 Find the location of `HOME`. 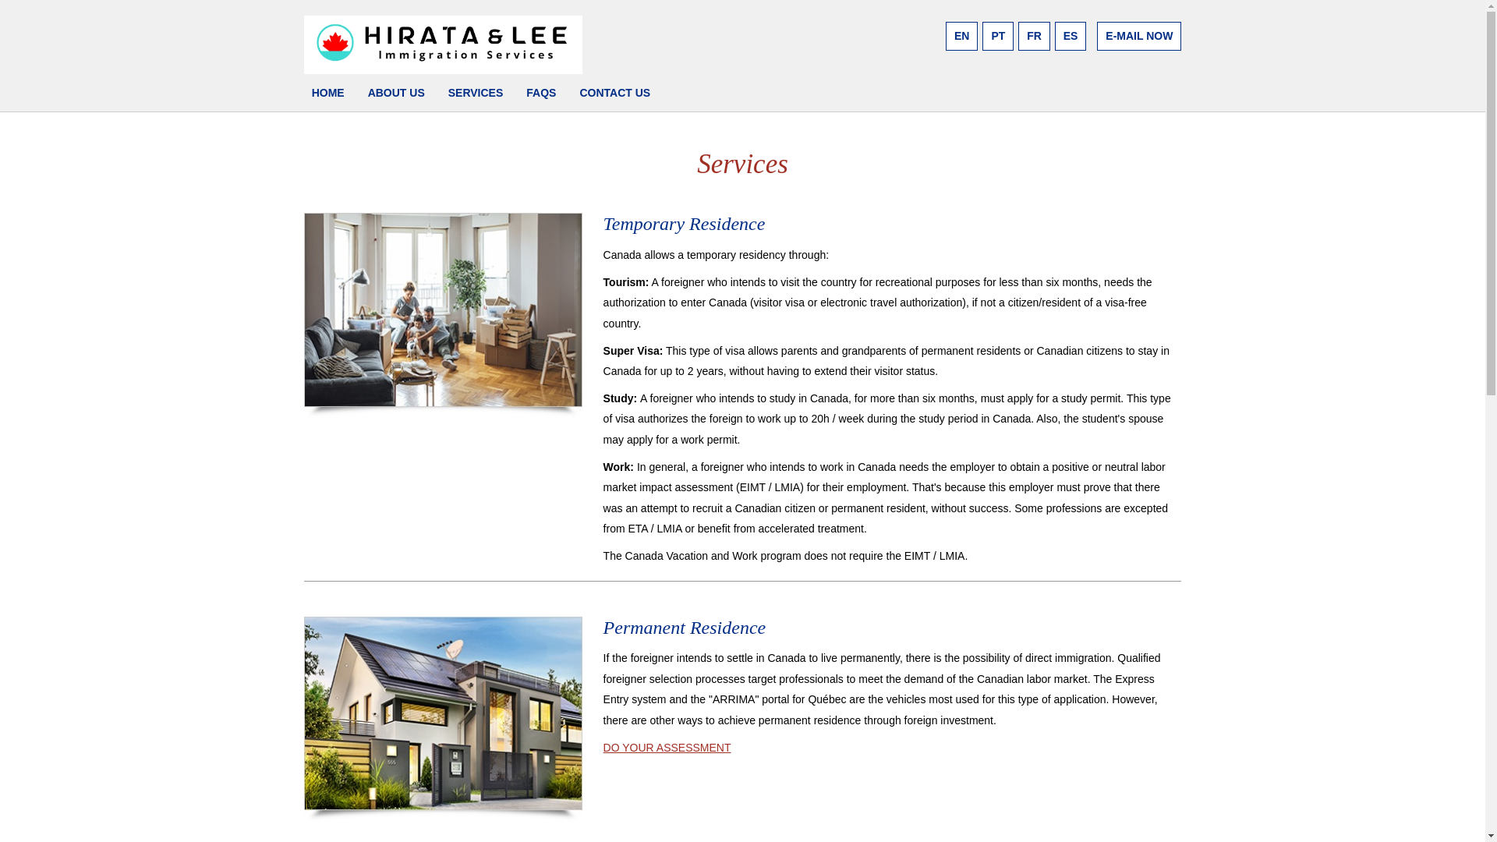

HOME is located at coordinates (327, 92).